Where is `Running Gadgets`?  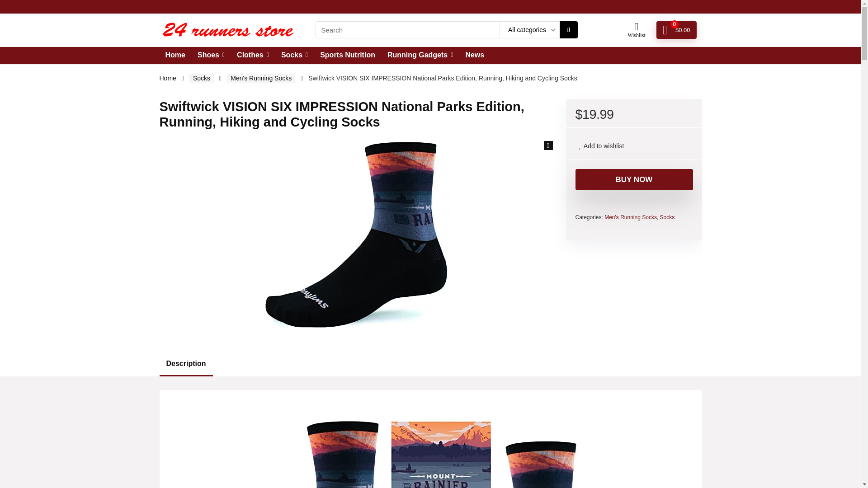 Running Gadgets is located at coordinates (420, 55).